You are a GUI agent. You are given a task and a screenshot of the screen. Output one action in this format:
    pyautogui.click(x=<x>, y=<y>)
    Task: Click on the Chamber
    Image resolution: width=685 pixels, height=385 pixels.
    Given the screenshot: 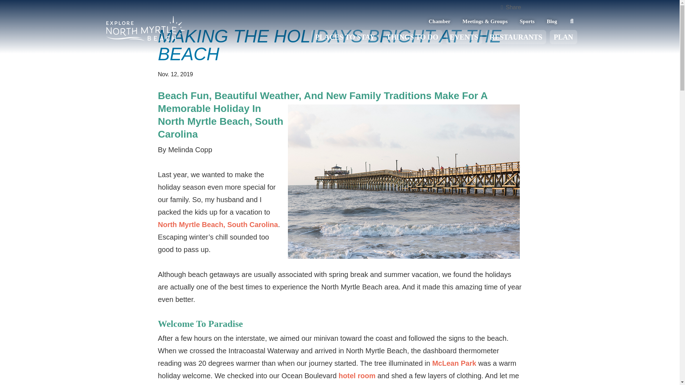 What is the action you would take?
    pyautogui.click(x=440, y=21)
    